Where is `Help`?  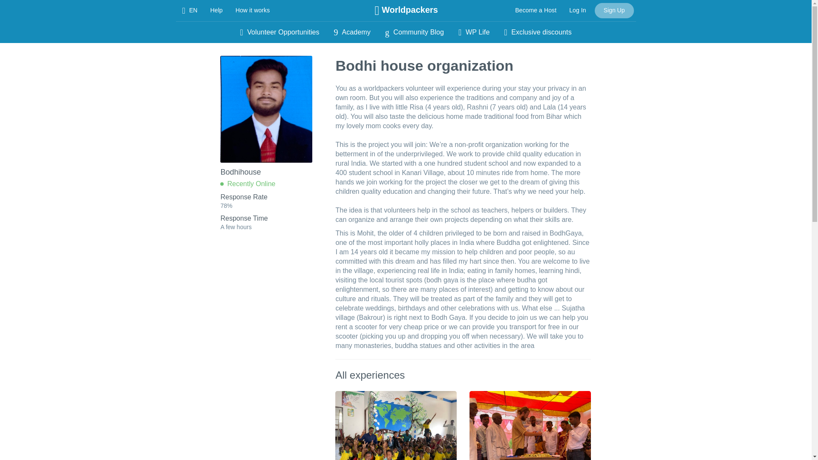
Help is located at coordinates (216, 10).